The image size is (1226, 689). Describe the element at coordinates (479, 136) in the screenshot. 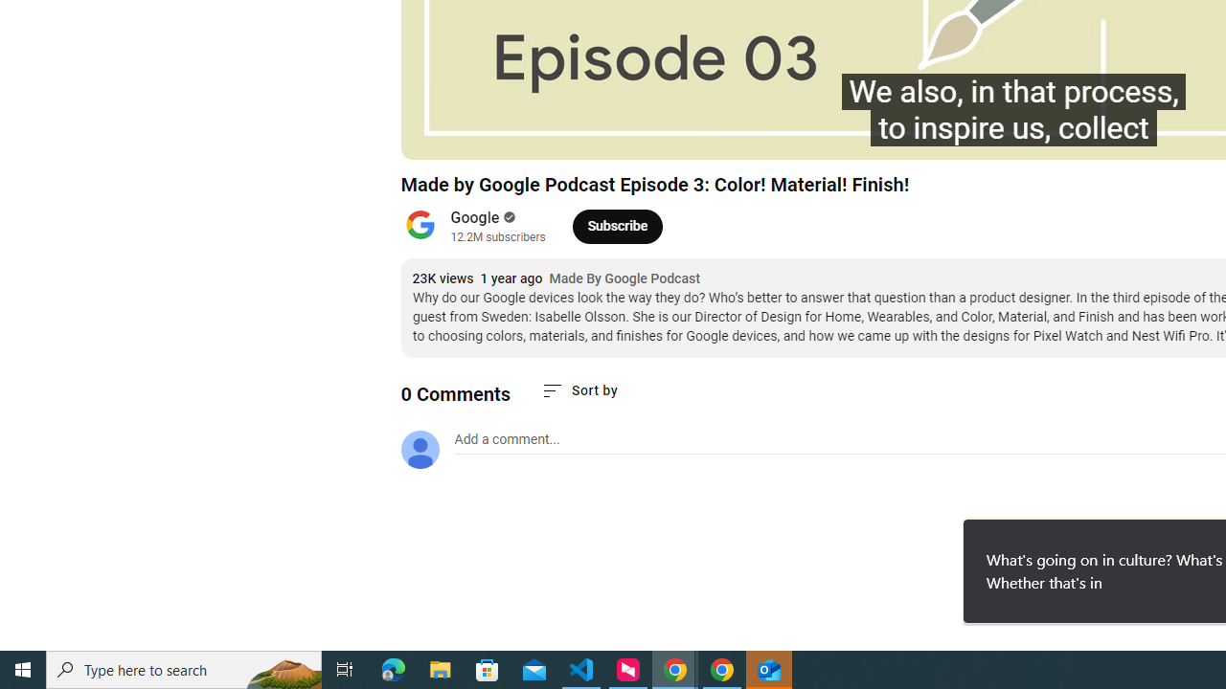

I see `Next (SHIFT+n)` at that location.